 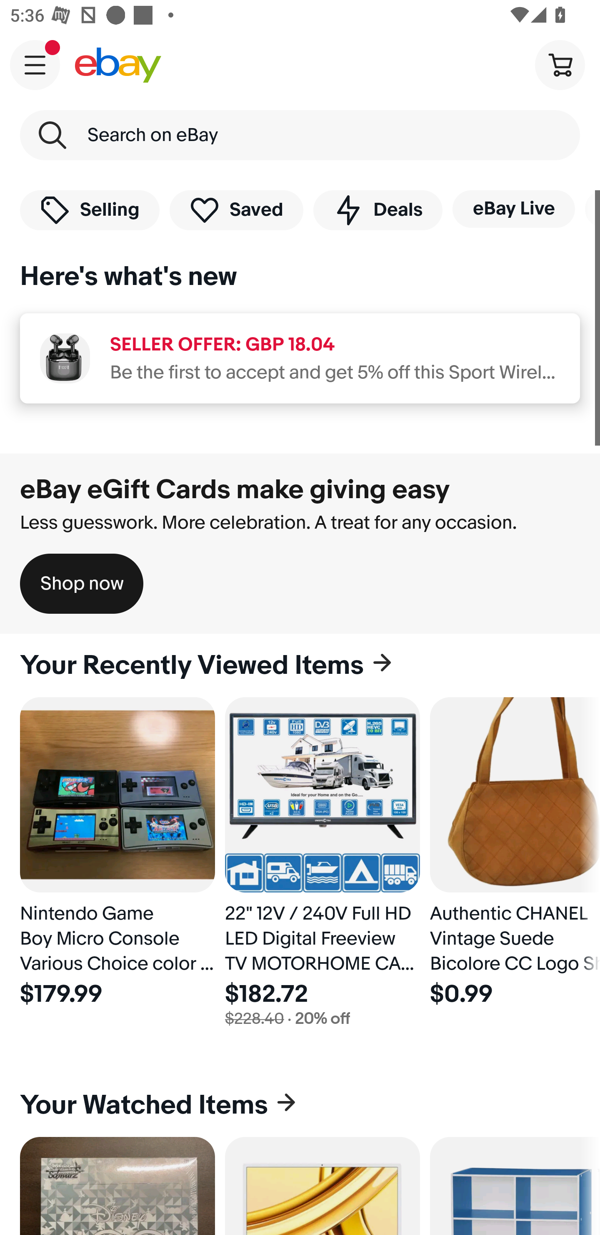 What do you see at coordinates (300, 1105) in the screenshot?
I see `Your Watched Items  ` at bounding box center [300, 1105].